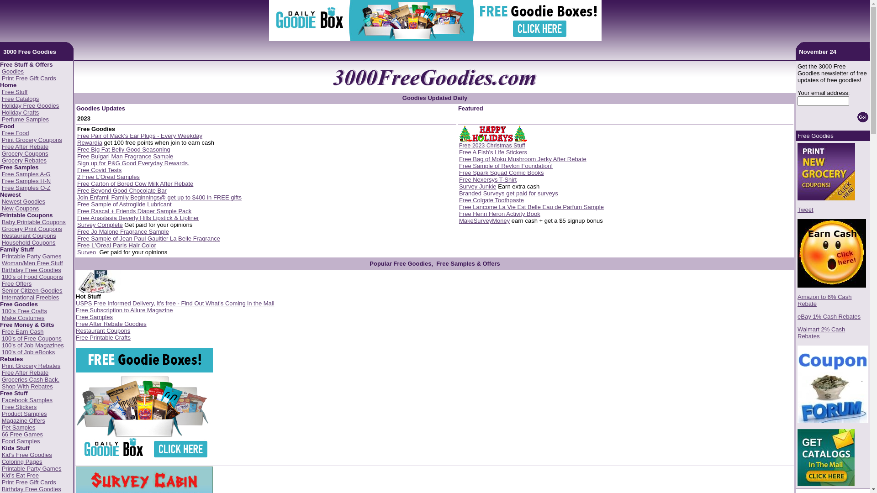 The width and height of the screenshot is (877, 493). What do you see at coordinates (100, 225) in the screenshot?
I see `Survey Complete` at bounding box center [100, 225].